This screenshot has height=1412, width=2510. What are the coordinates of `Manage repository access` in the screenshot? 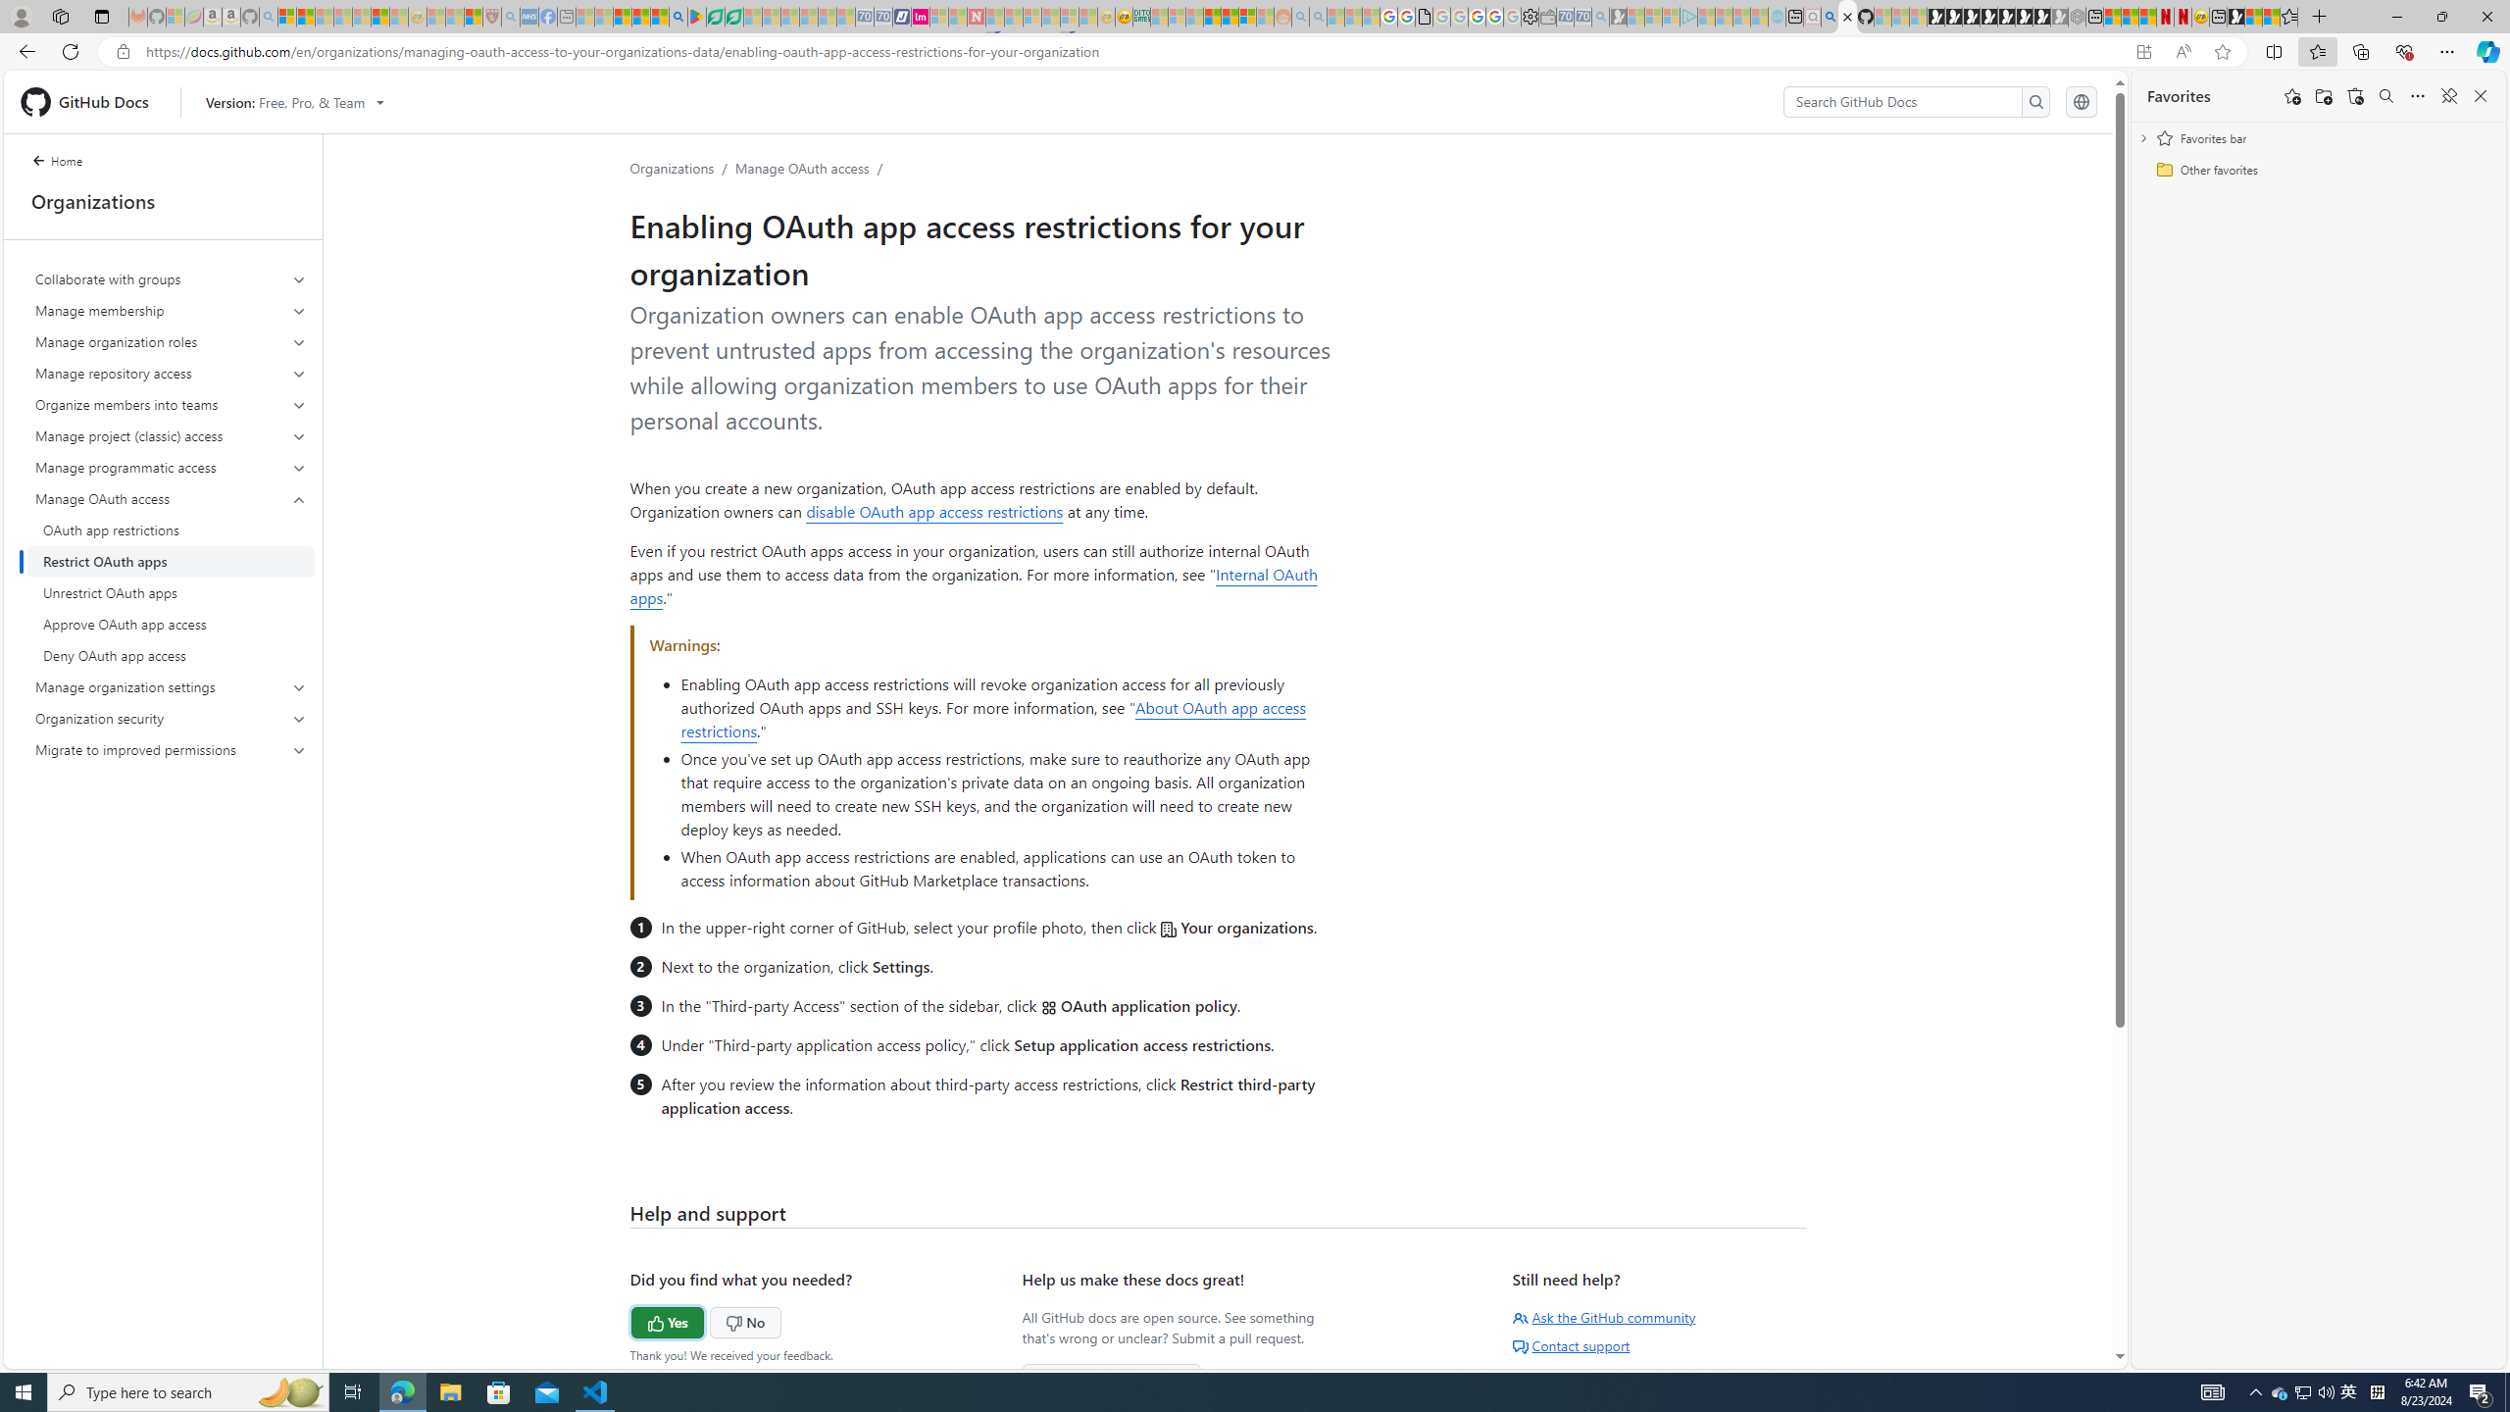 It's located at (171, 373).